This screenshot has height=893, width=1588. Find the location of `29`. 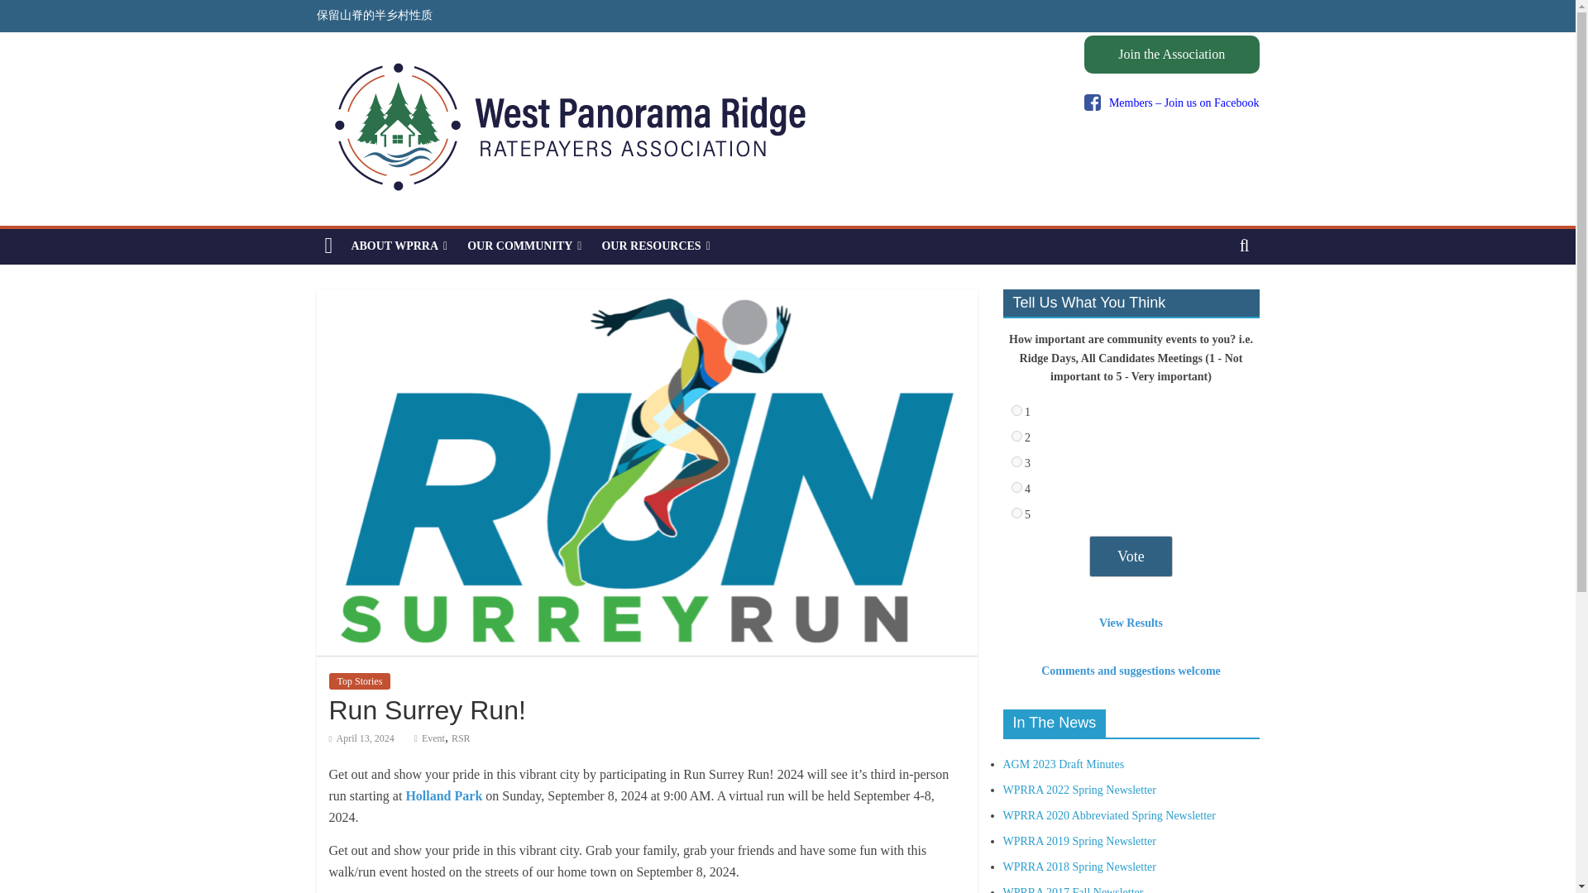

29 is located at coordinates (1016, 410).